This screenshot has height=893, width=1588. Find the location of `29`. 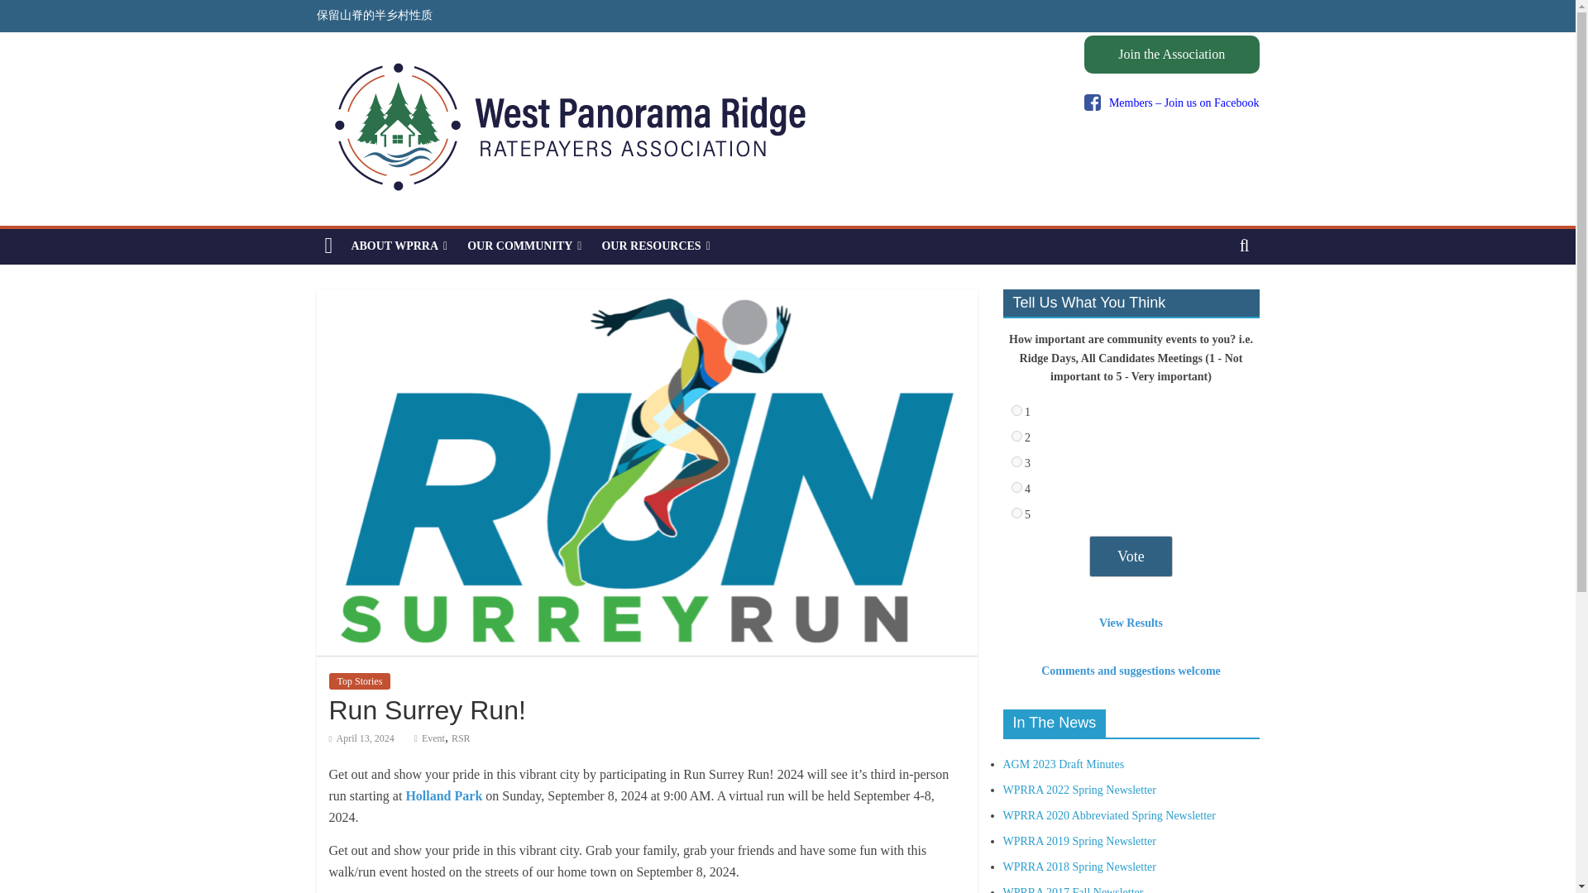

29 is located at coordinates (1016, 410).